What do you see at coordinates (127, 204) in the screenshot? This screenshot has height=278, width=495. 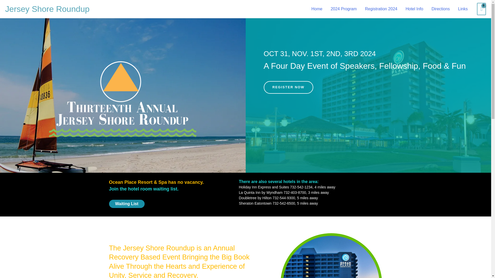 I see `Waiting List` at bounding box center [127, 204].